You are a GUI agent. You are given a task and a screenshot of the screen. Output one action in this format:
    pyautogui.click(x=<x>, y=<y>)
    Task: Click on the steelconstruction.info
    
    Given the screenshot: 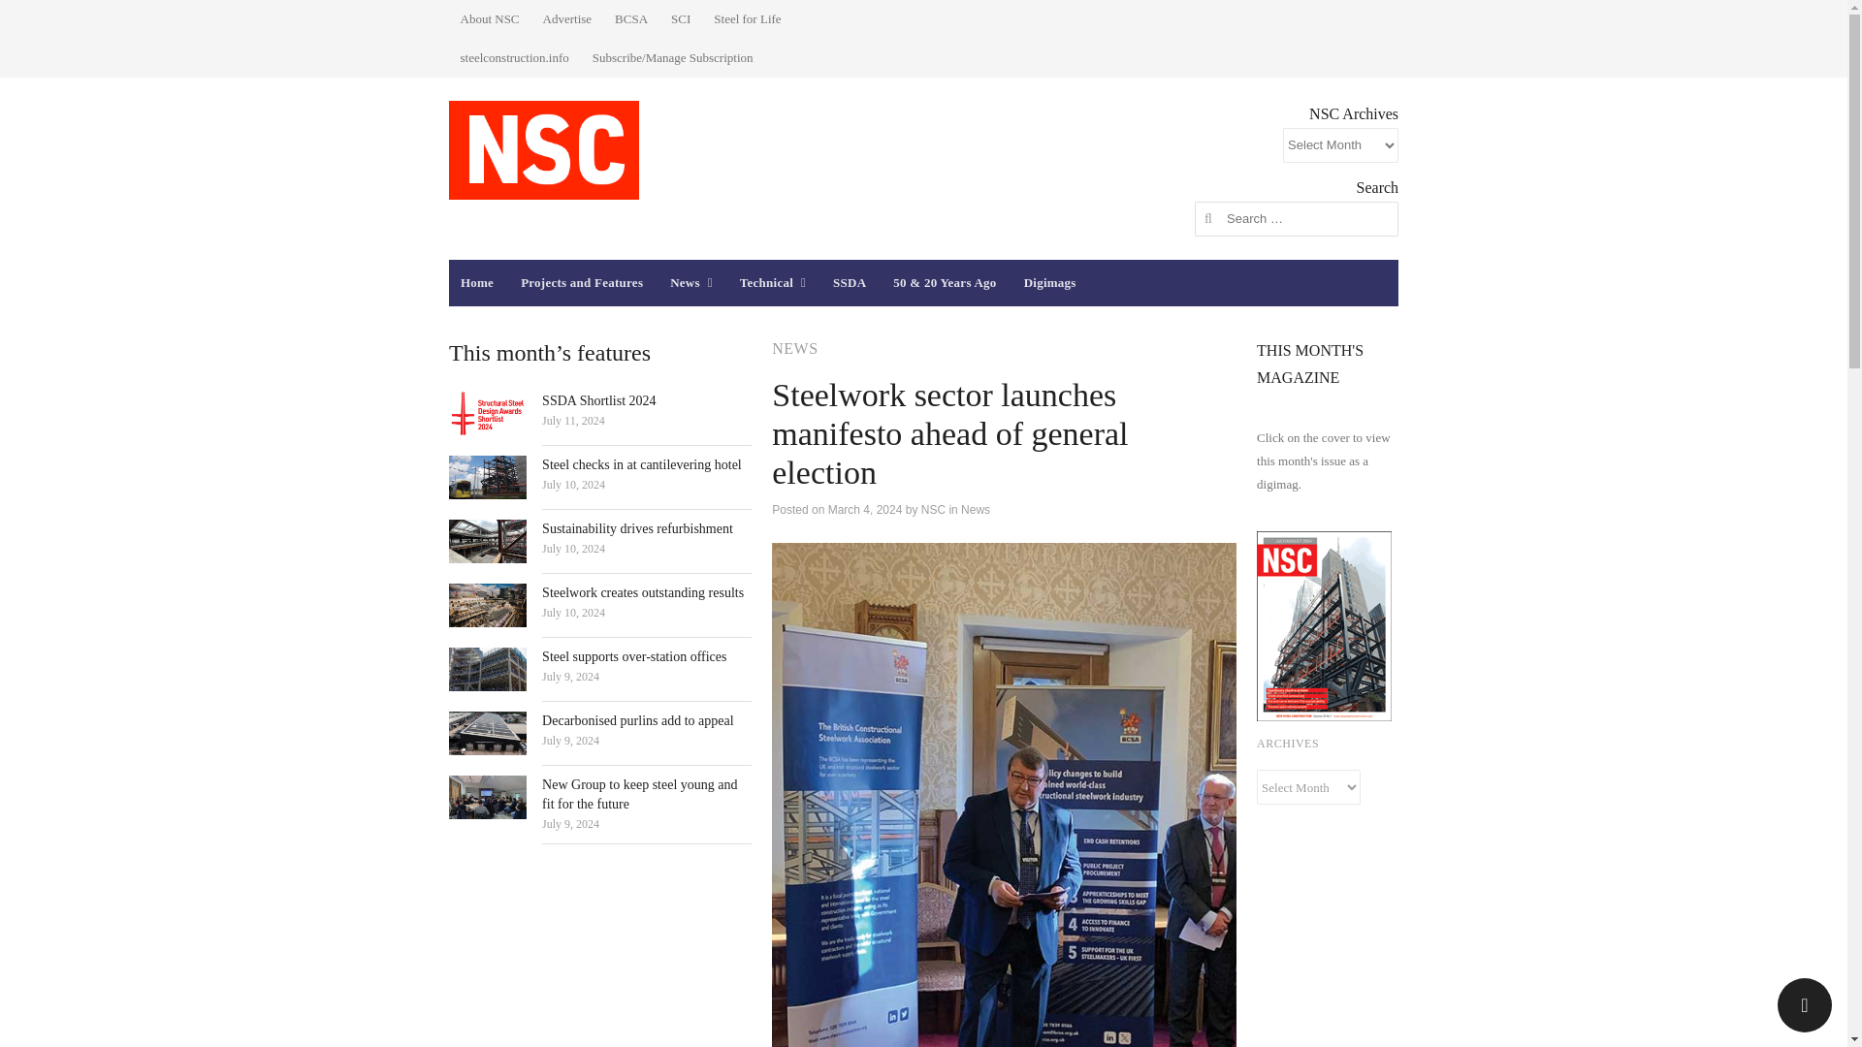 What is the action you would take?
    pyautogui.click(x=514, y=58)
    